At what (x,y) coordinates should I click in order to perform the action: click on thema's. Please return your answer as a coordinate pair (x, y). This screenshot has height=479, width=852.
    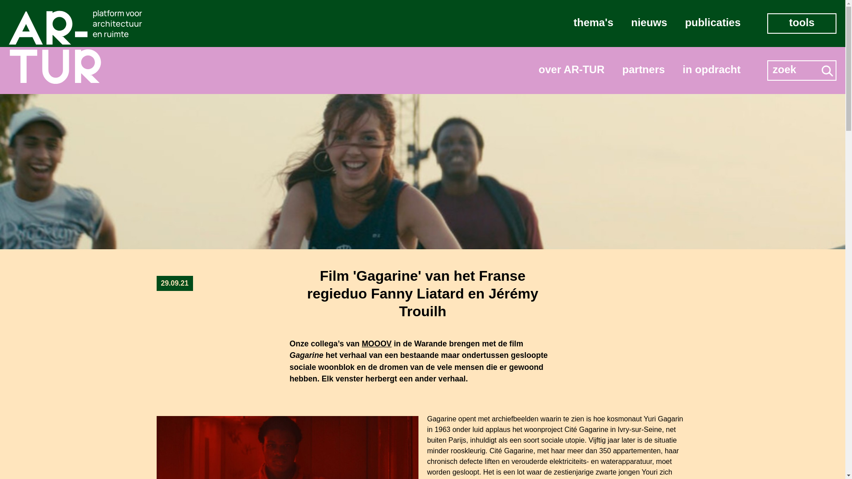
    Looking at the image, I should click on (594, 24).